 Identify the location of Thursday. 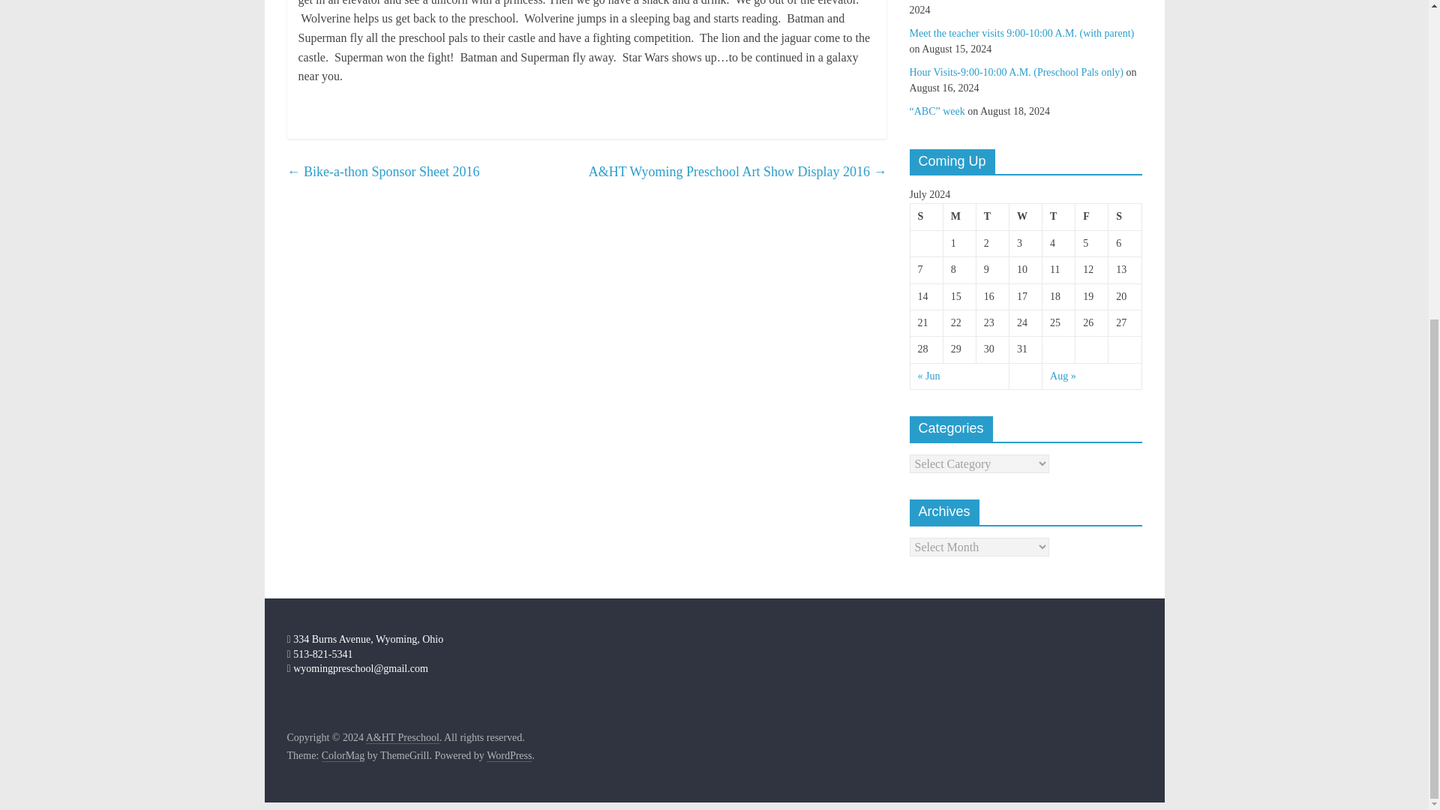
(1059, 217).